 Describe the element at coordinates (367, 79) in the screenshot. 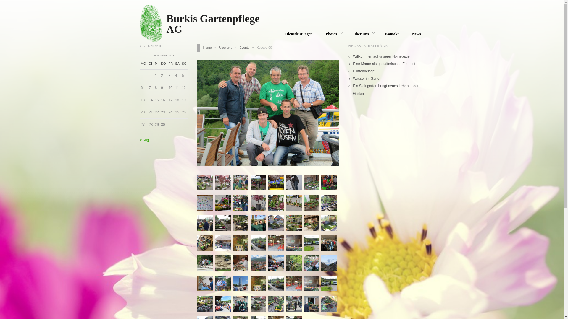

I see `Wasser im Garten` at that location.